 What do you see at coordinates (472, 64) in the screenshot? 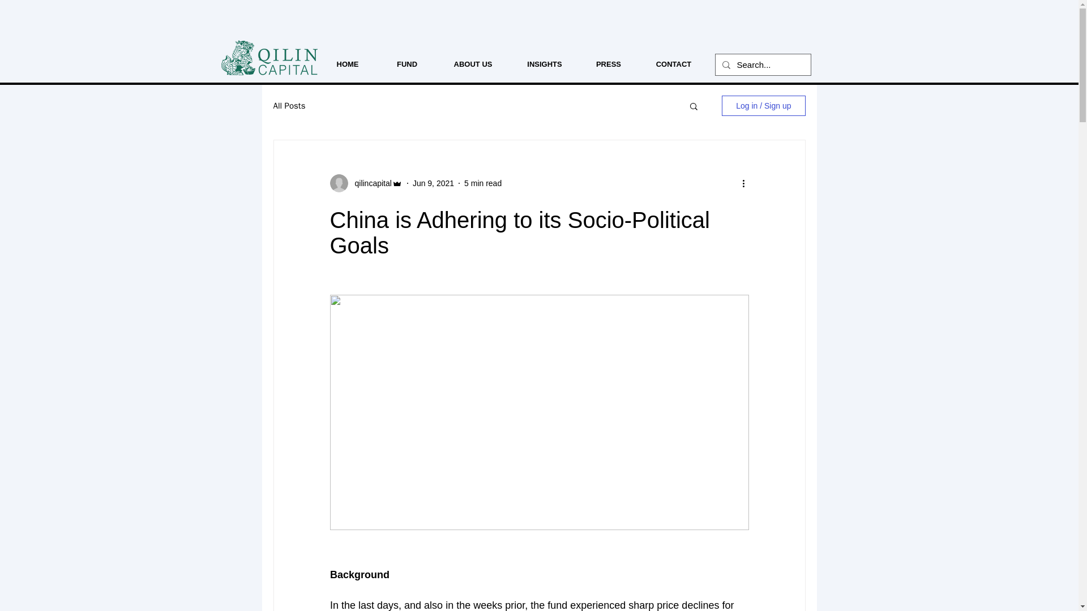
I see `ABOUT US` at bounding box center [472, 64].